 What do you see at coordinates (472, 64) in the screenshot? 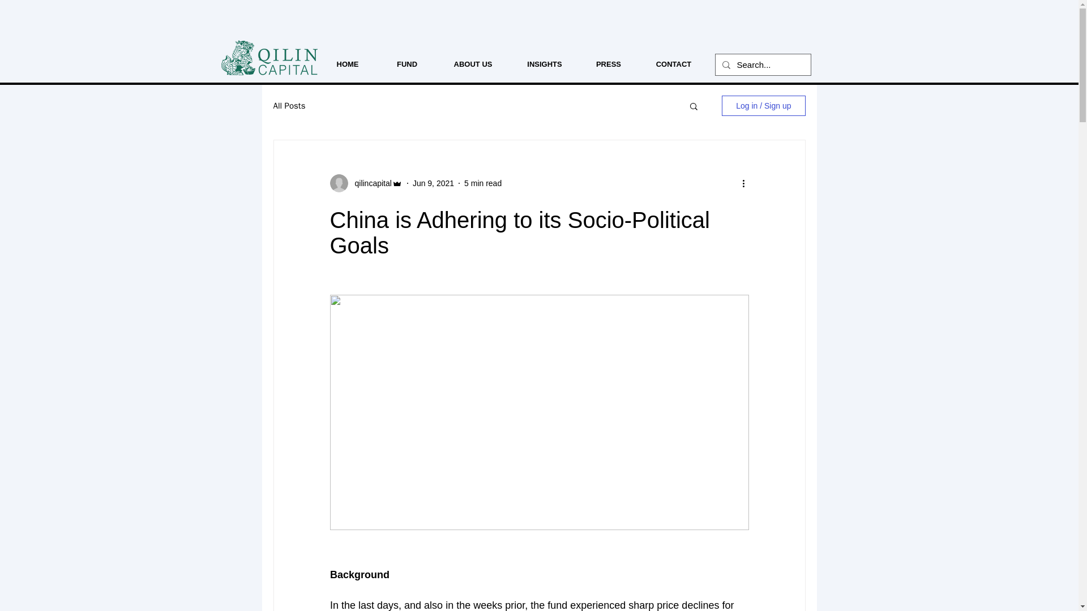
I see `ABOUT US` at bounding box center [472, 64].